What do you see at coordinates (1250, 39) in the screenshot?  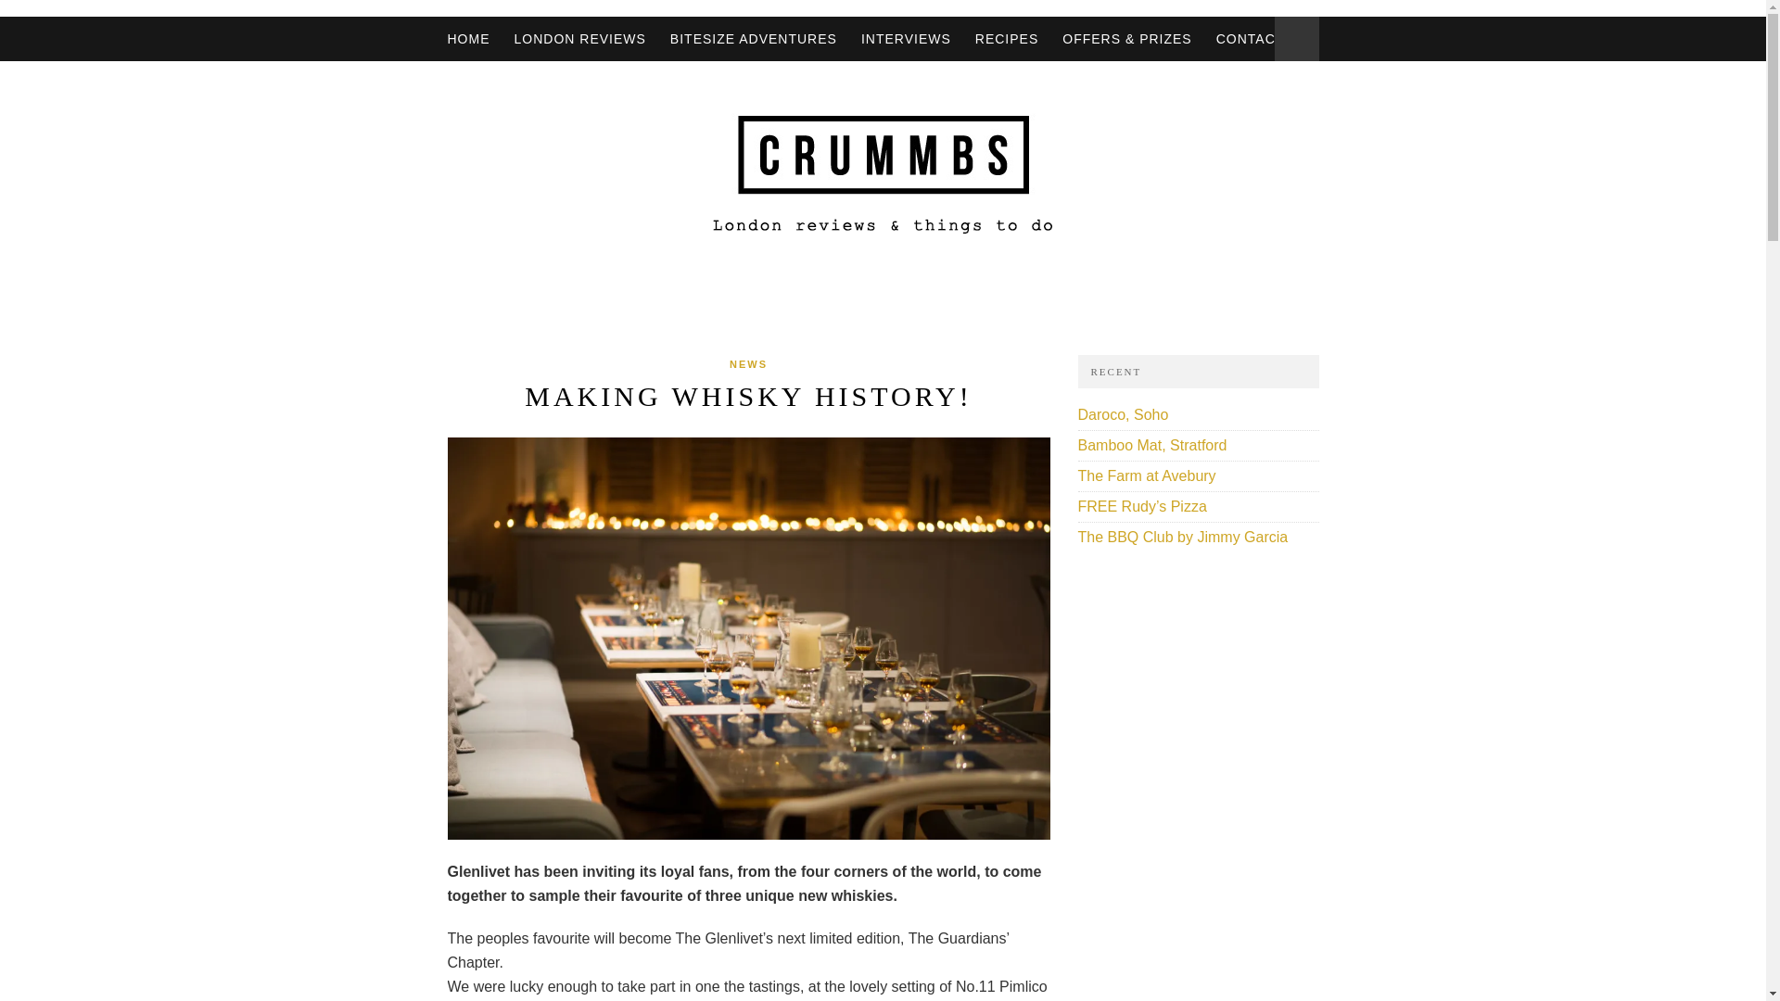 I see `CONTACT` at bounding box center [1250, 39].